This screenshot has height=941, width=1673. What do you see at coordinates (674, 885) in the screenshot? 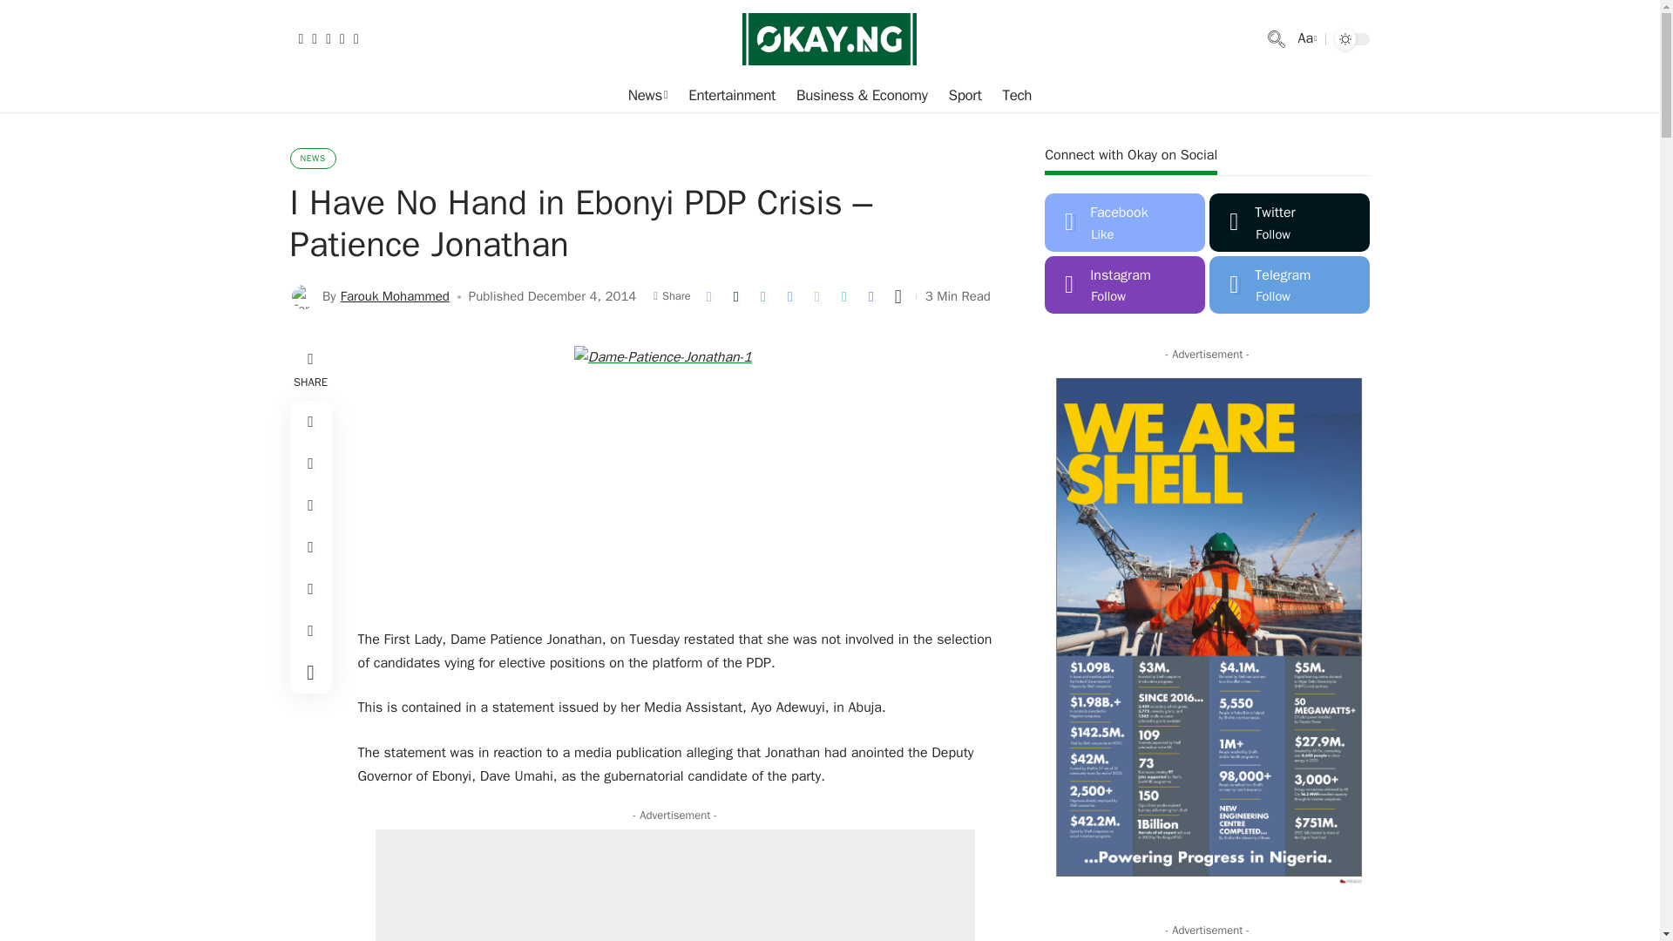
I see `Advertisement` at bounding box center [674, 885].